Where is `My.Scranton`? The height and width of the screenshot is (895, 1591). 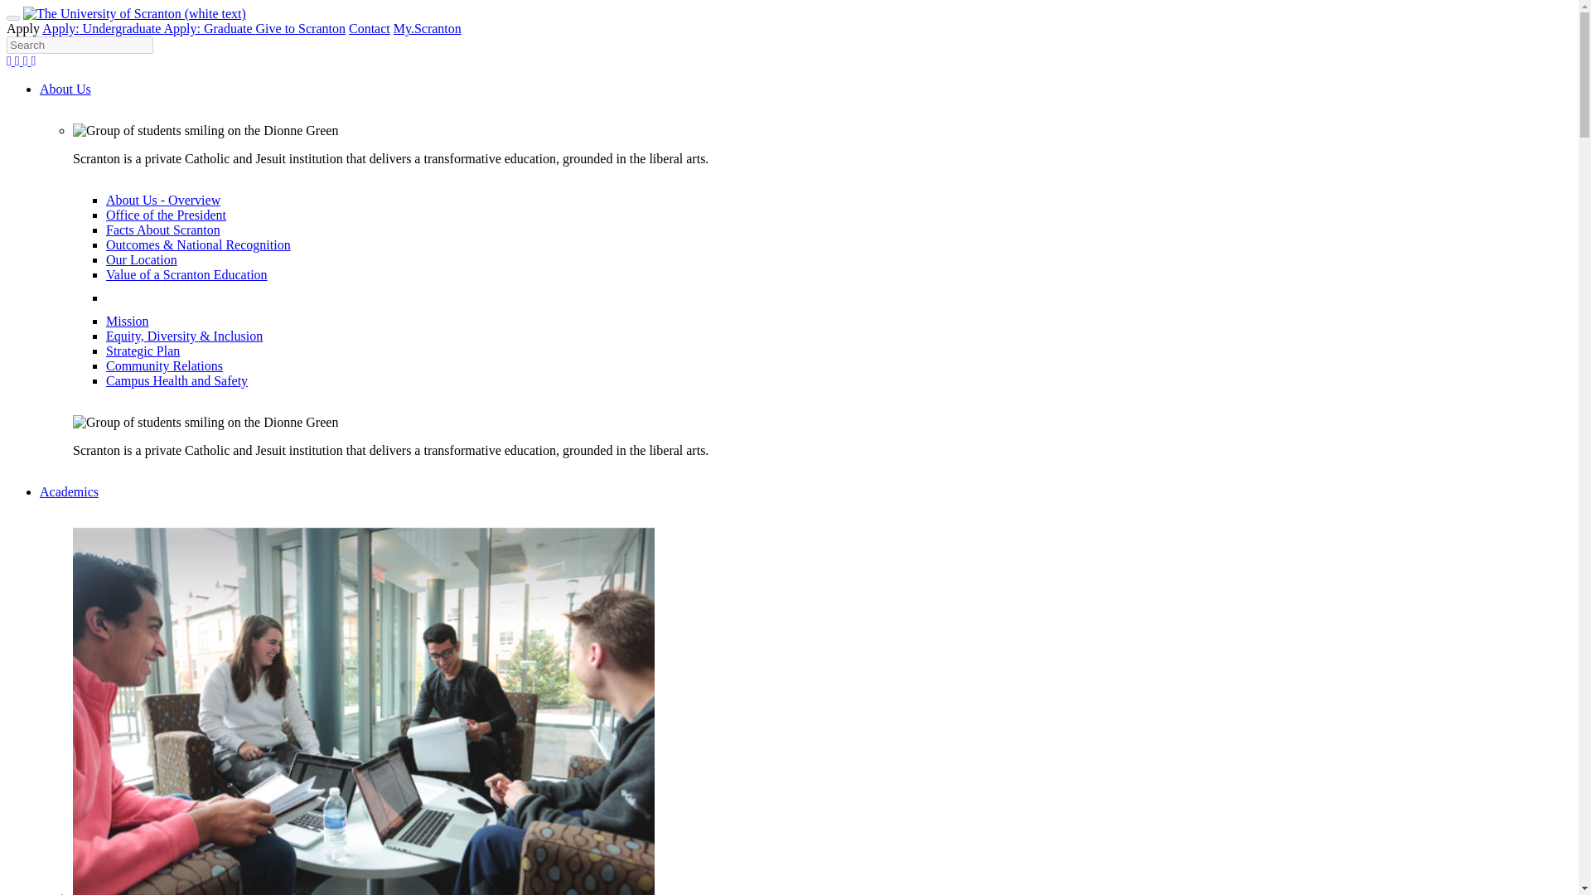 My.Scranton is located at coordinates (427, 28).